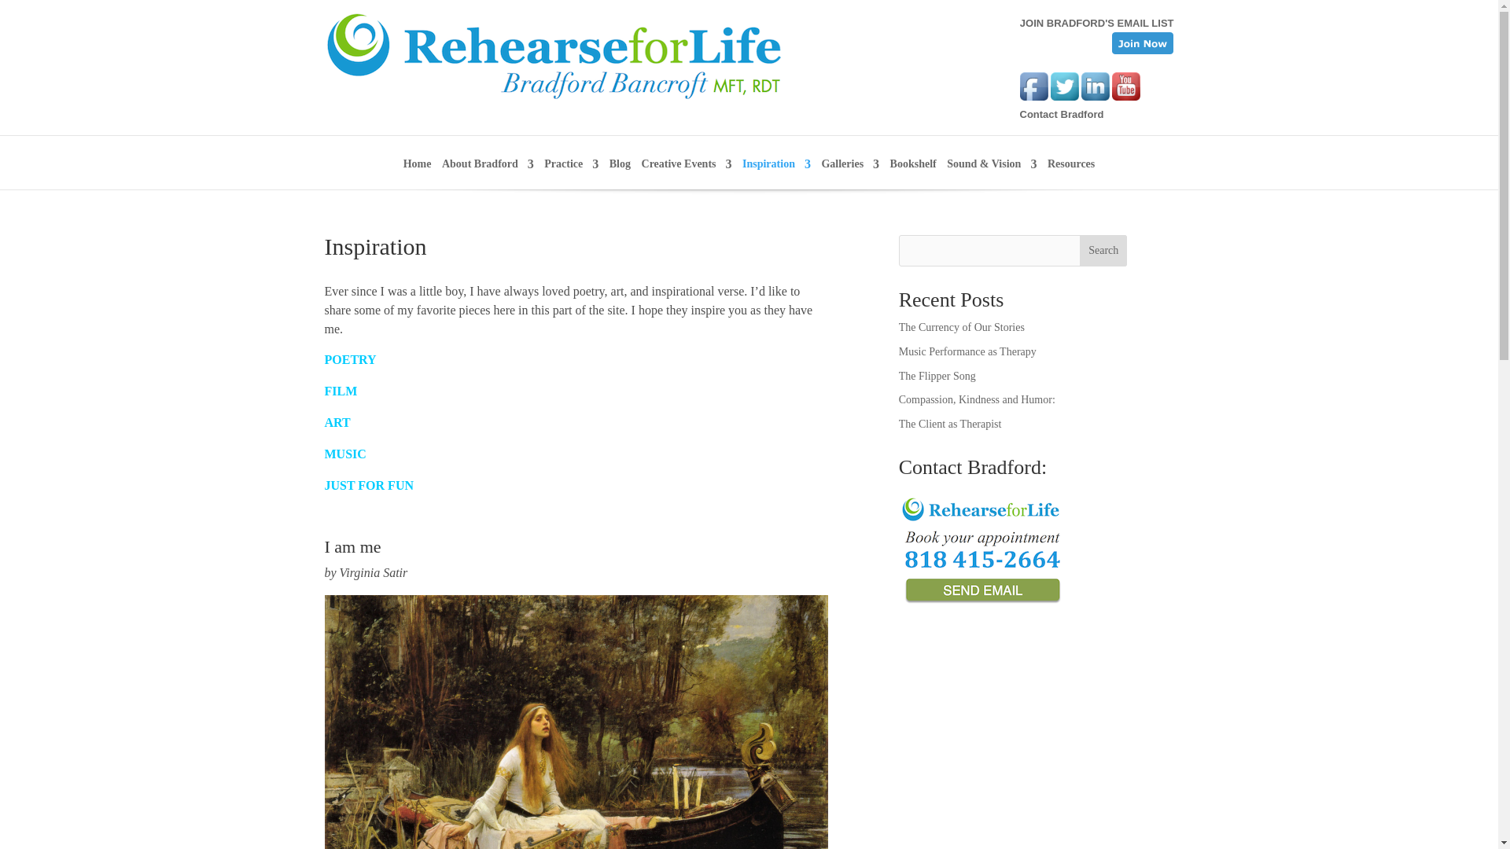 This screenshot has height=849, width=1510. What do you see at coordinates (1065, 97) in the screenshot?
I see `Visit Us On Twitter` at bounding box center [1065, 97].